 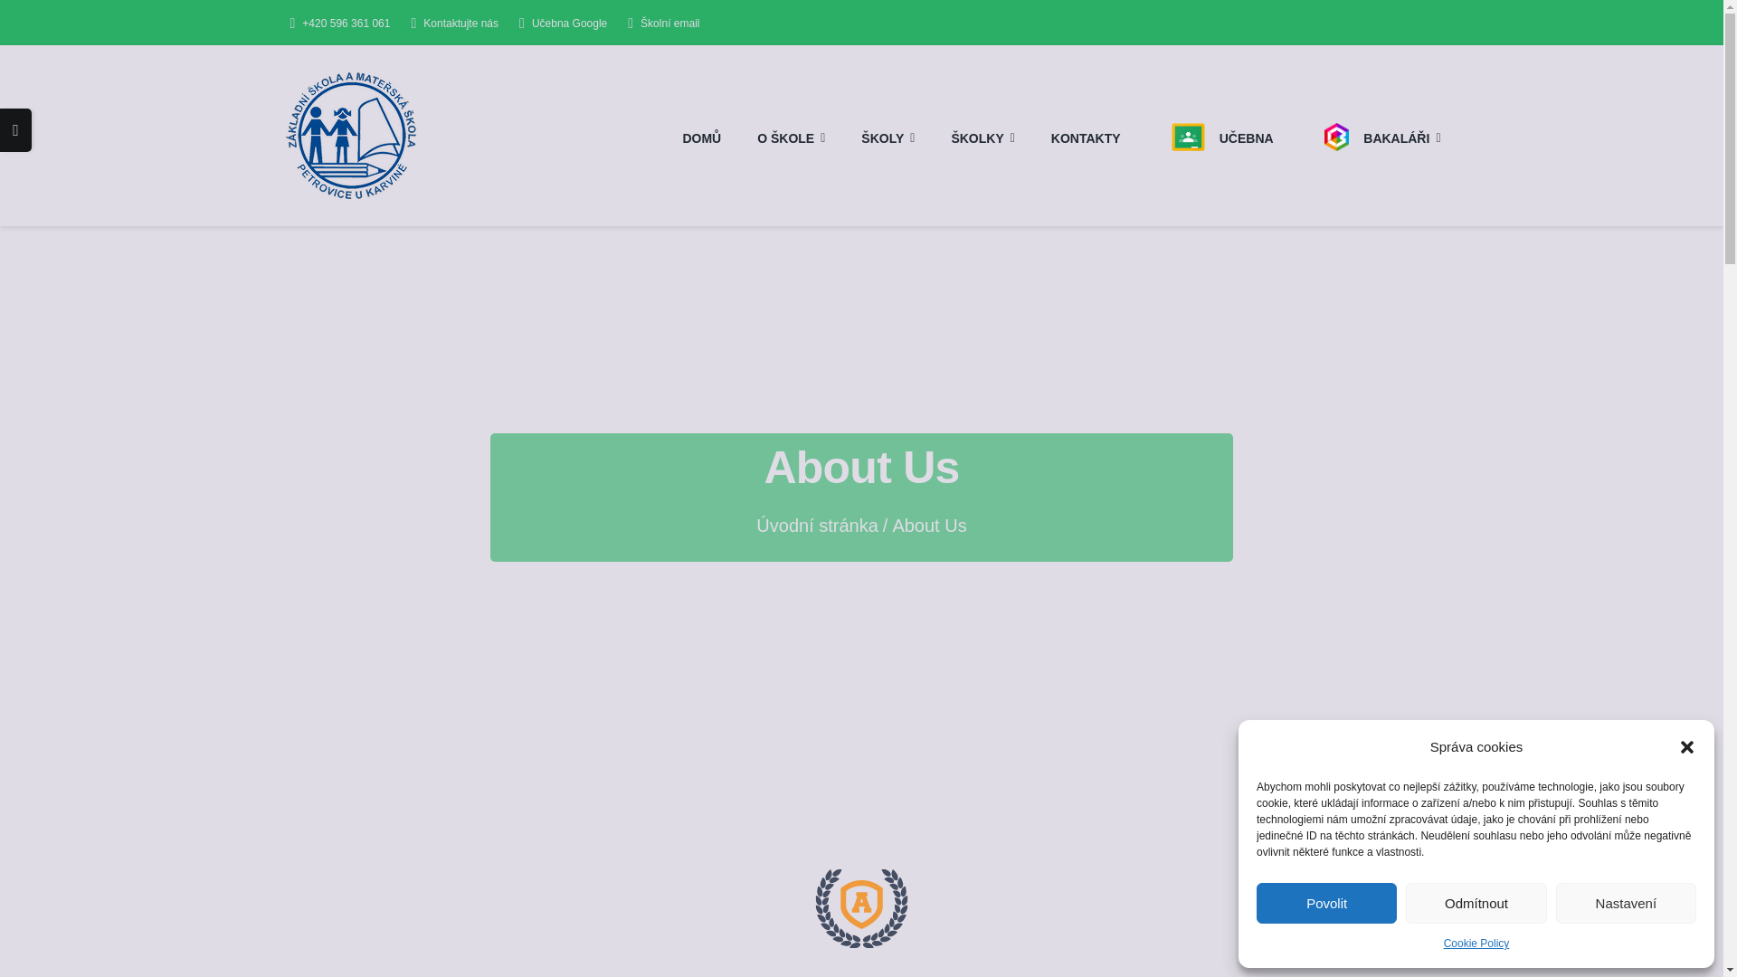 I want to click on Cookie Policy, so click(x=1476, y=944).